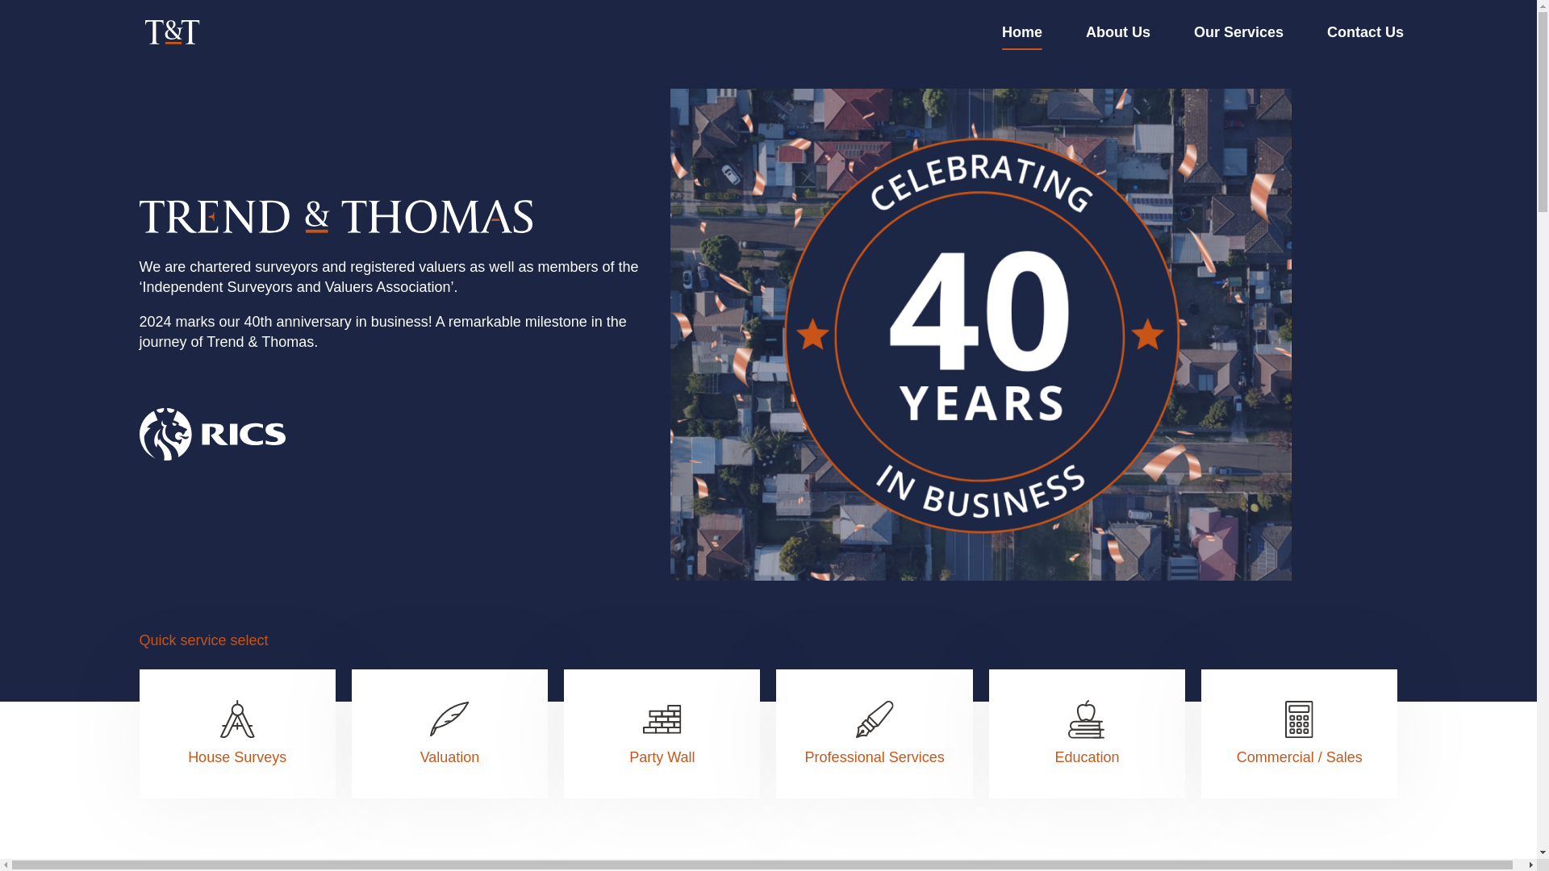  Describe the element at coordinates (1365, 32) in the screenshot. I see `Contact Us` at that location.